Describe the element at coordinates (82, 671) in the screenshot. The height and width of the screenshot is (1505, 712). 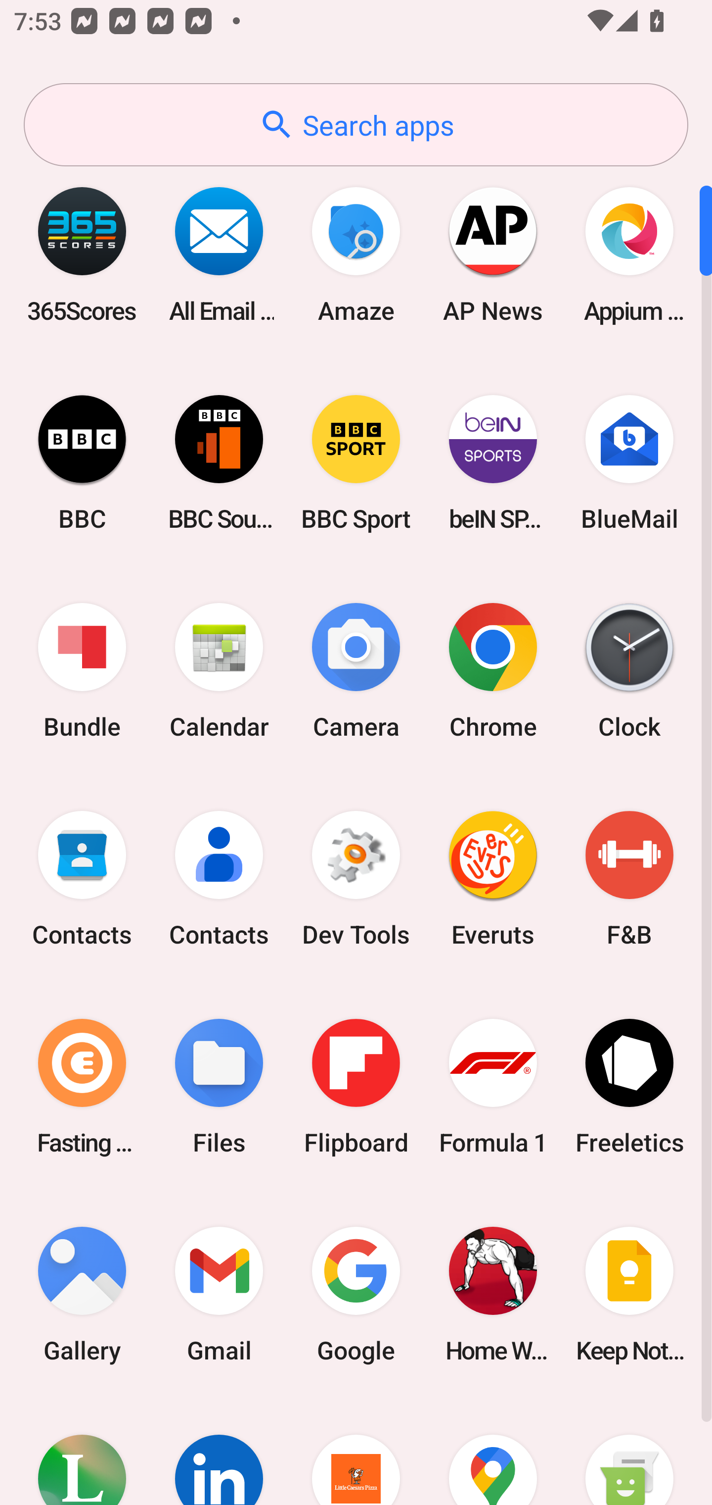
I see `Bundle` at that location.